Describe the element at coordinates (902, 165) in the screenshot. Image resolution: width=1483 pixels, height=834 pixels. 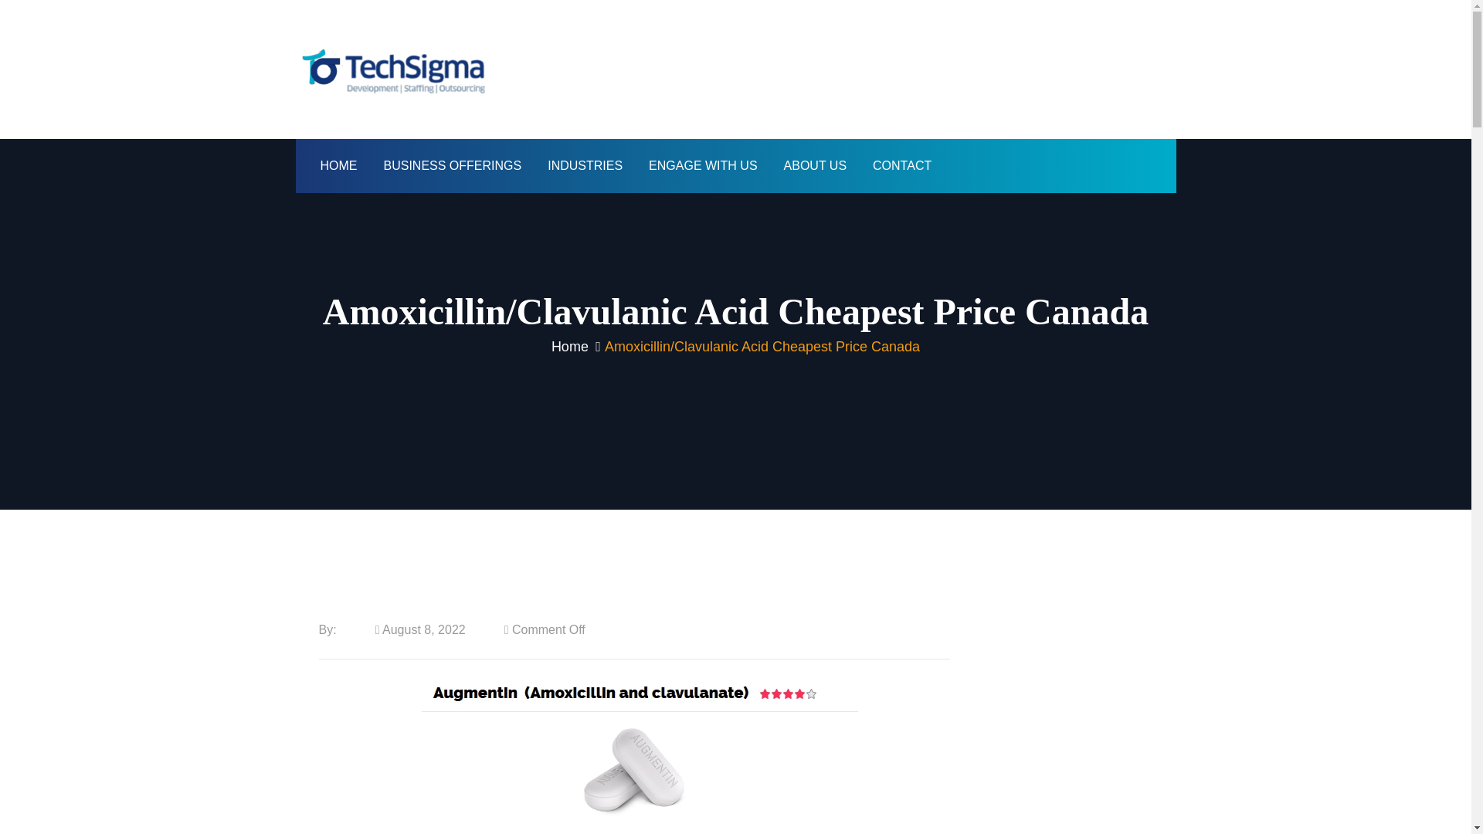
I see `Contact` at that location.